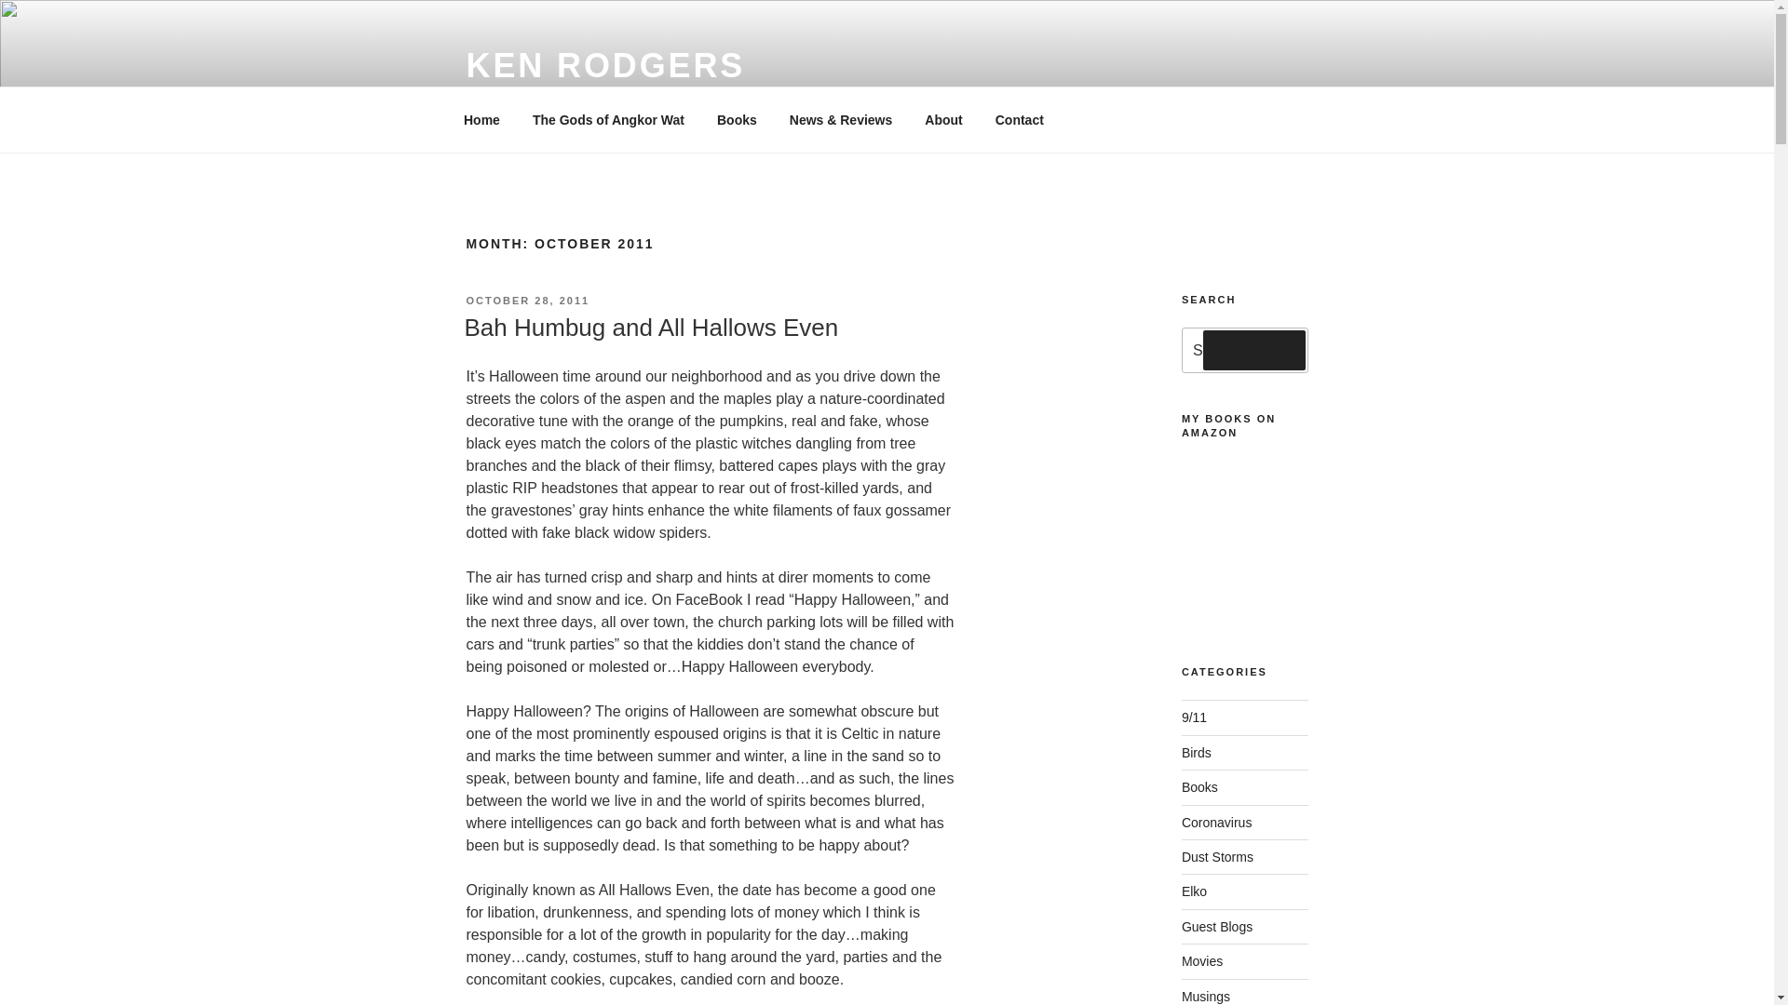  Describe the element at coordinates (481, 119) in the screenshot. I see `Home` at that location.